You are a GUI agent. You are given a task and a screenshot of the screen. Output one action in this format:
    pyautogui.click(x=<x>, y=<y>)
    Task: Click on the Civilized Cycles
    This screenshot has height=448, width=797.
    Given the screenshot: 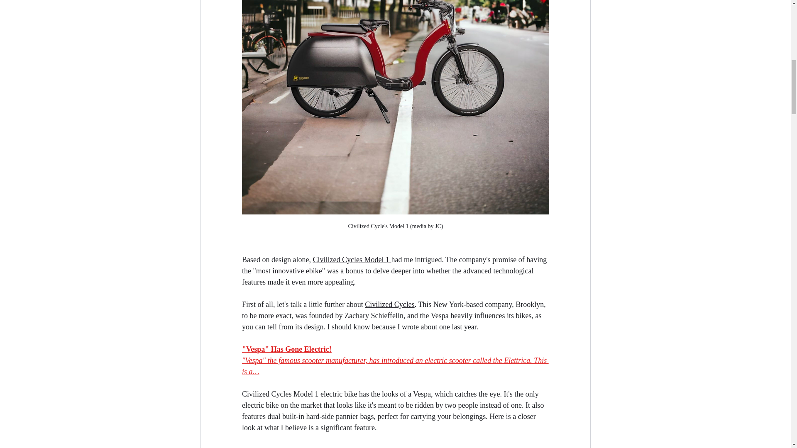 What is the action you would take?
    pyautogui.click(x=389, y=304)
    